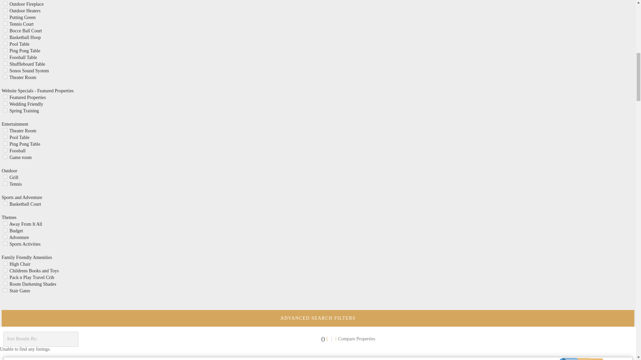  Describe the element at coordinates (5, 70) in the screenshot. I see `on` at that location.